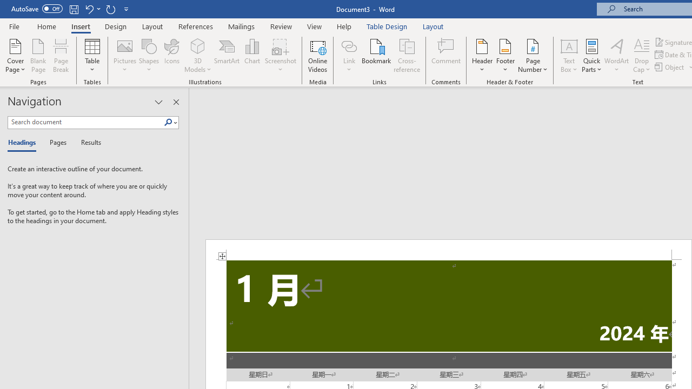 This screenshot has width=692, height=389. What do you see at coordinates (57, 143) in the screenshot?
I see `Pages` at bounding box center [57, 143].